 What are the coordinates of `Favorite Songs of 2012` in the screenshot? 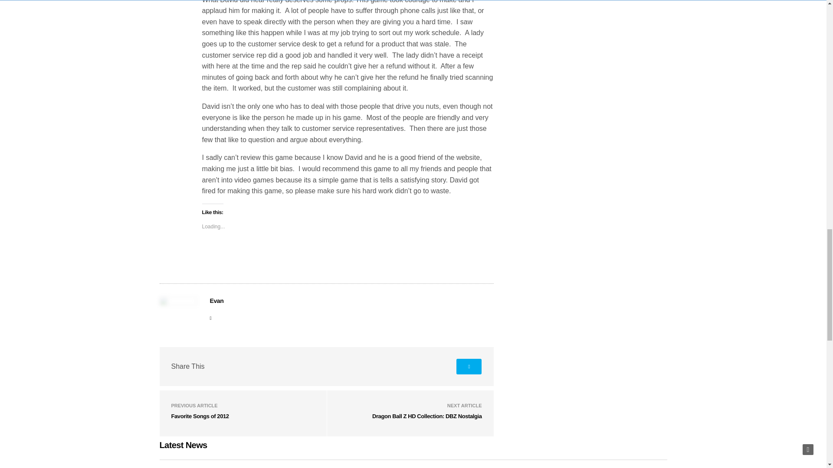 It's located at (200, 416).